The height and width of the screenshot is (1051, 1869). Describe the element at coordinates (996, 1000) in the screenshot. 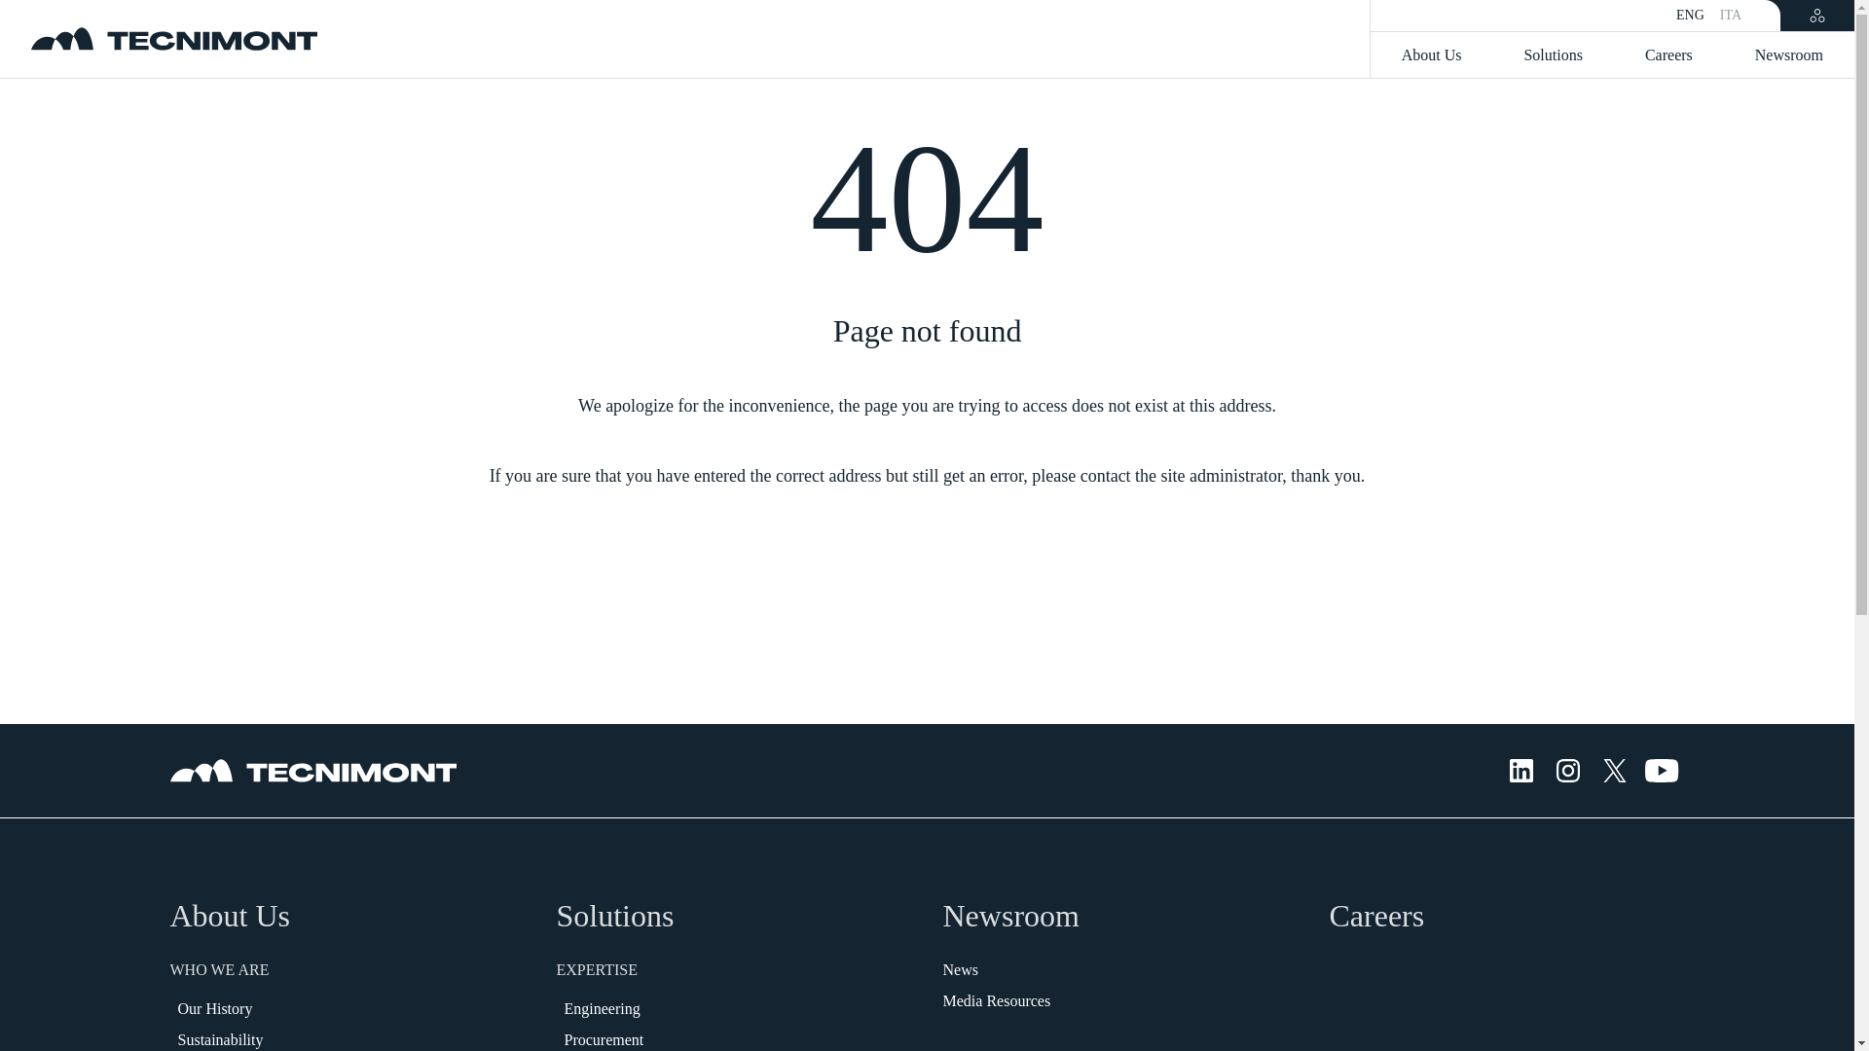

I see `Media Resources` at that location.